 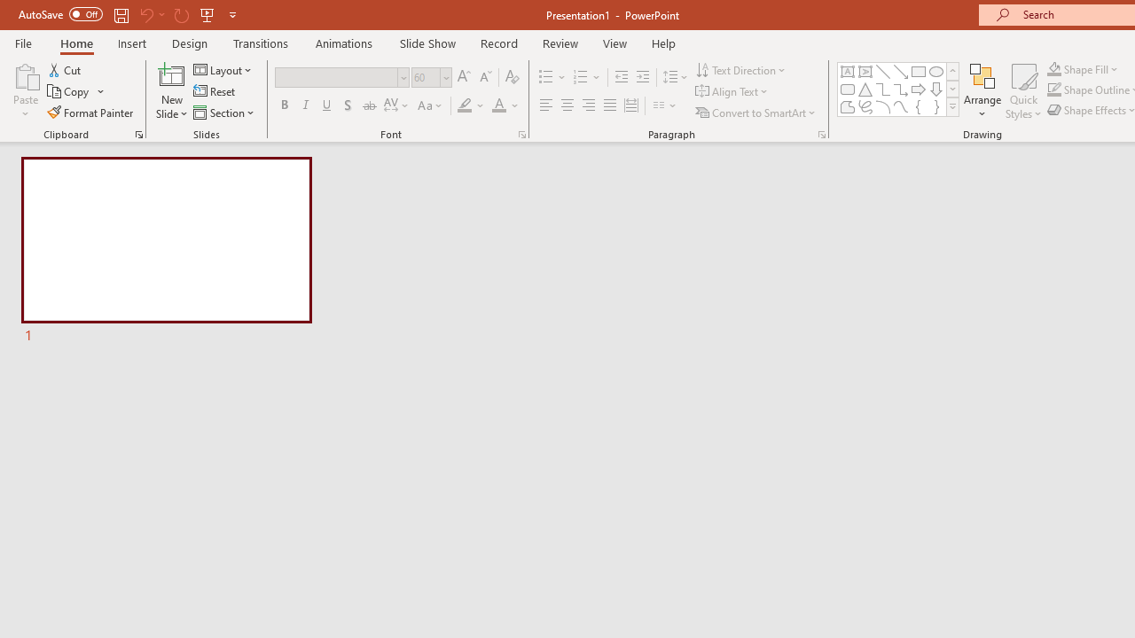 I want to click on Quick Styles, so click(x=1023, y=90).